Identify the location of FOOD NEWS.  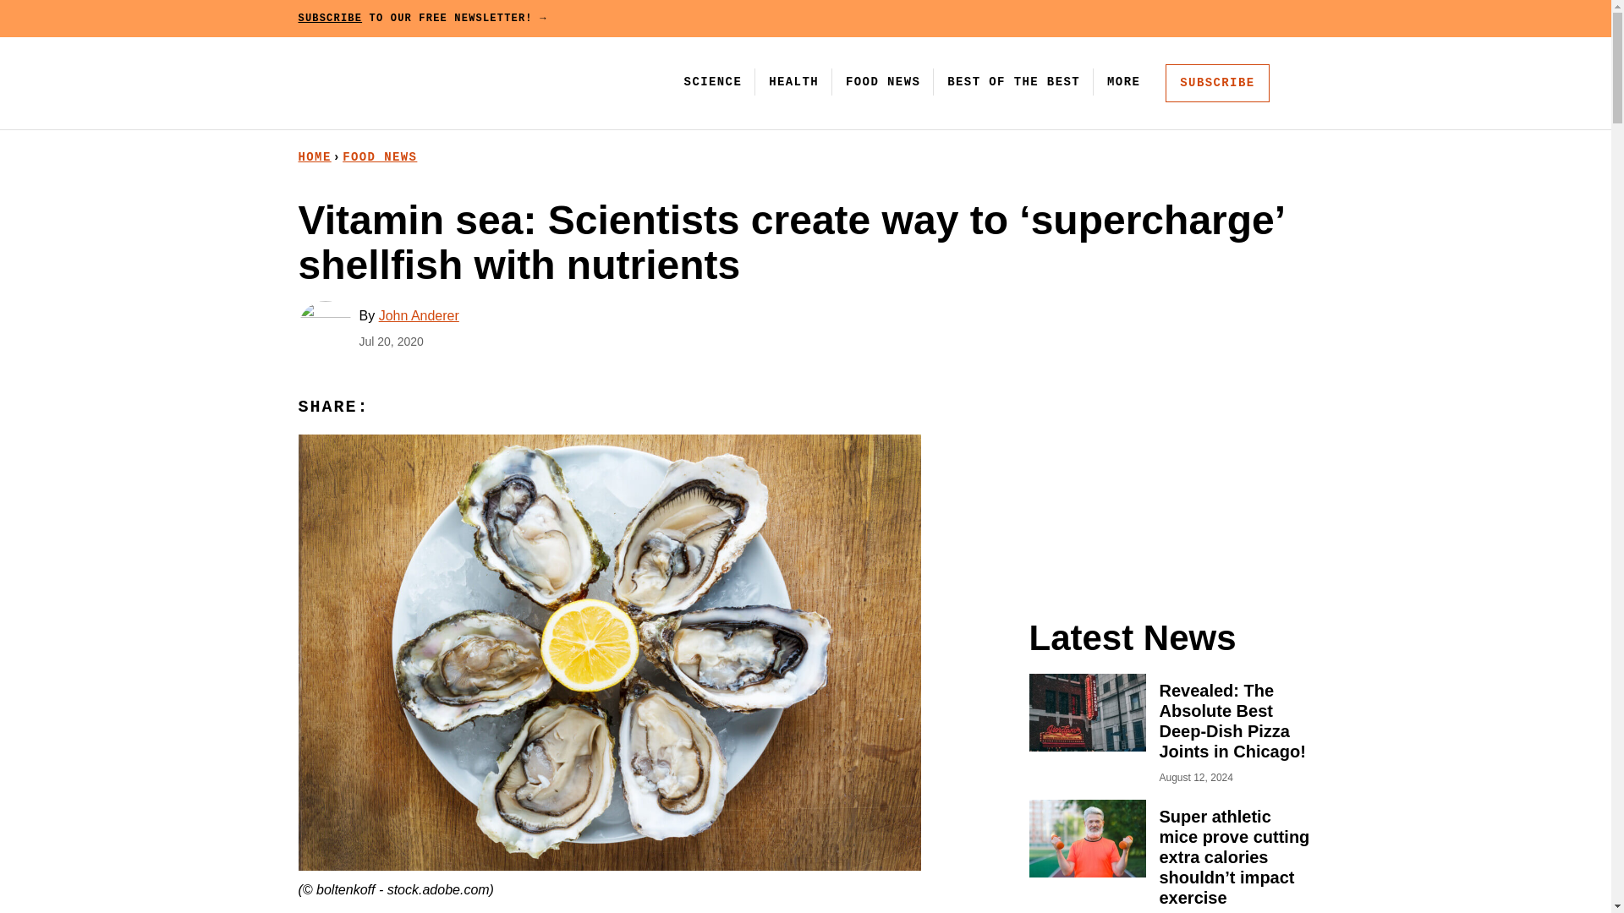
(380, 157).